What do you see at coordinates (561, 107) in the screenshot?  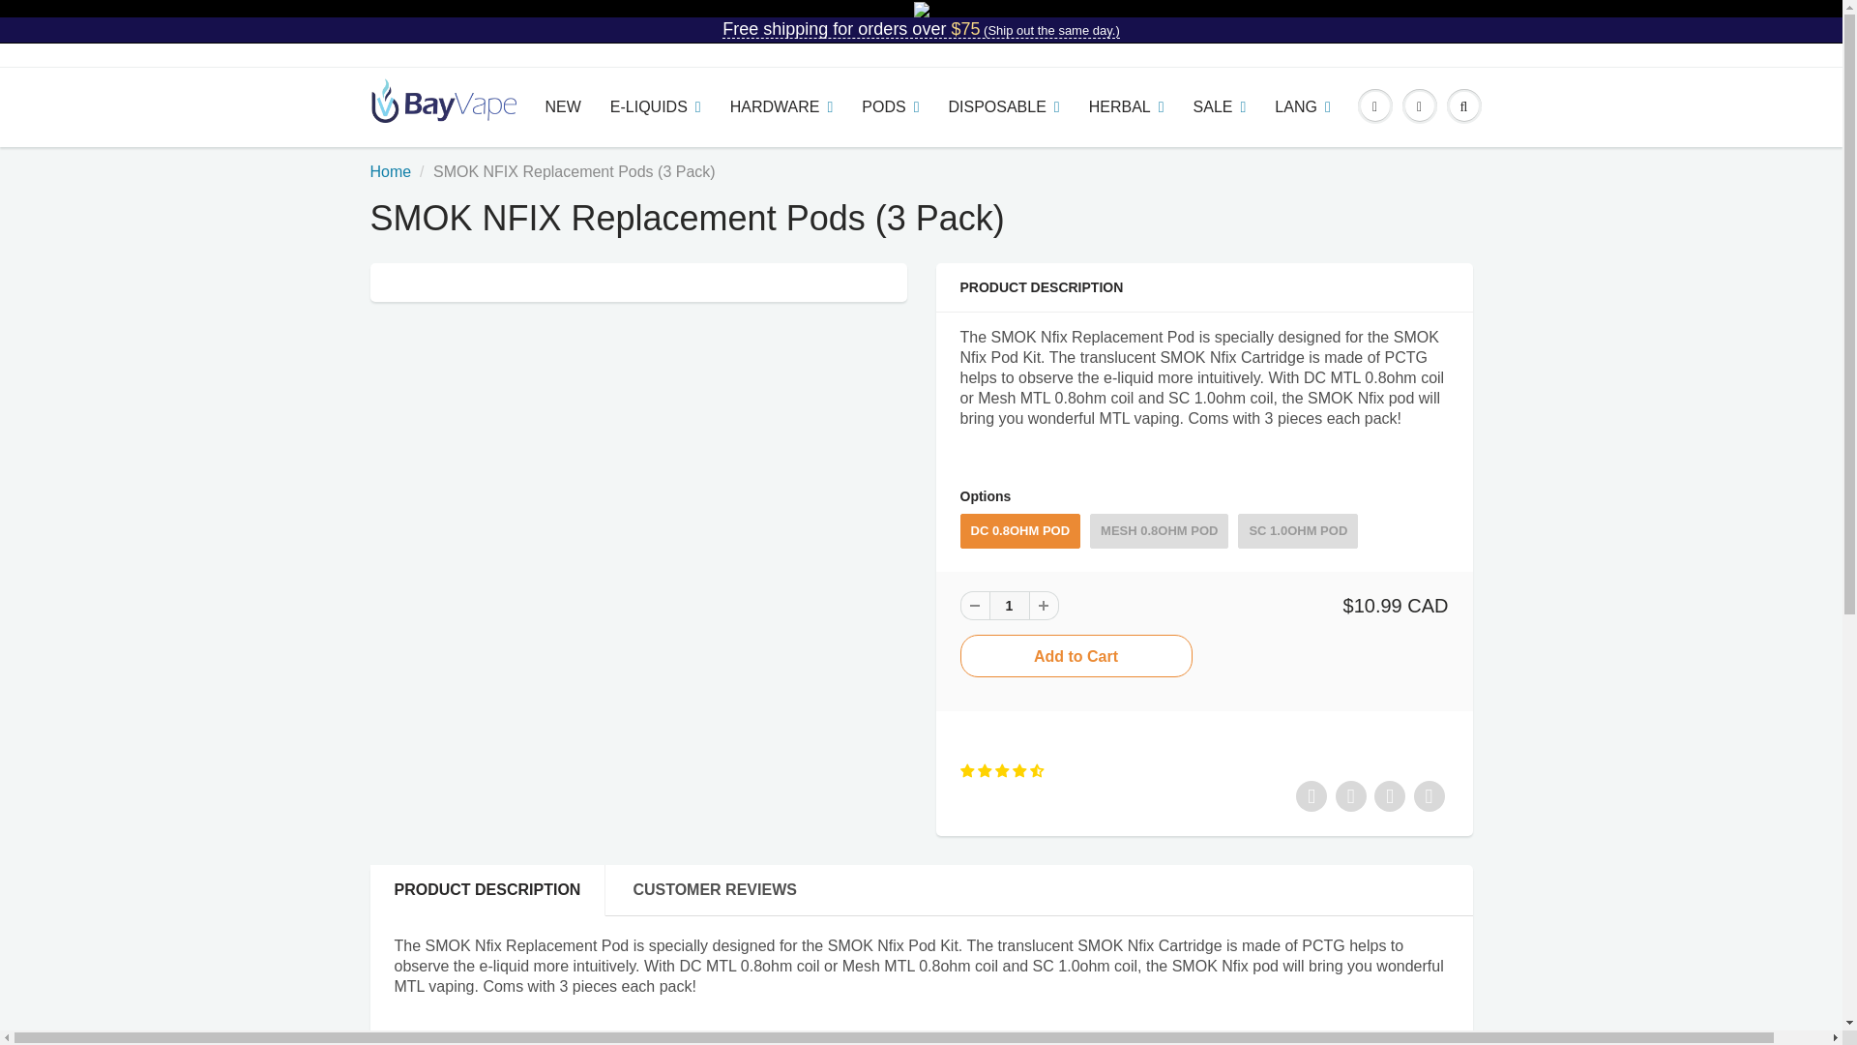 I see `NEW` at bounding box center [561, 107].